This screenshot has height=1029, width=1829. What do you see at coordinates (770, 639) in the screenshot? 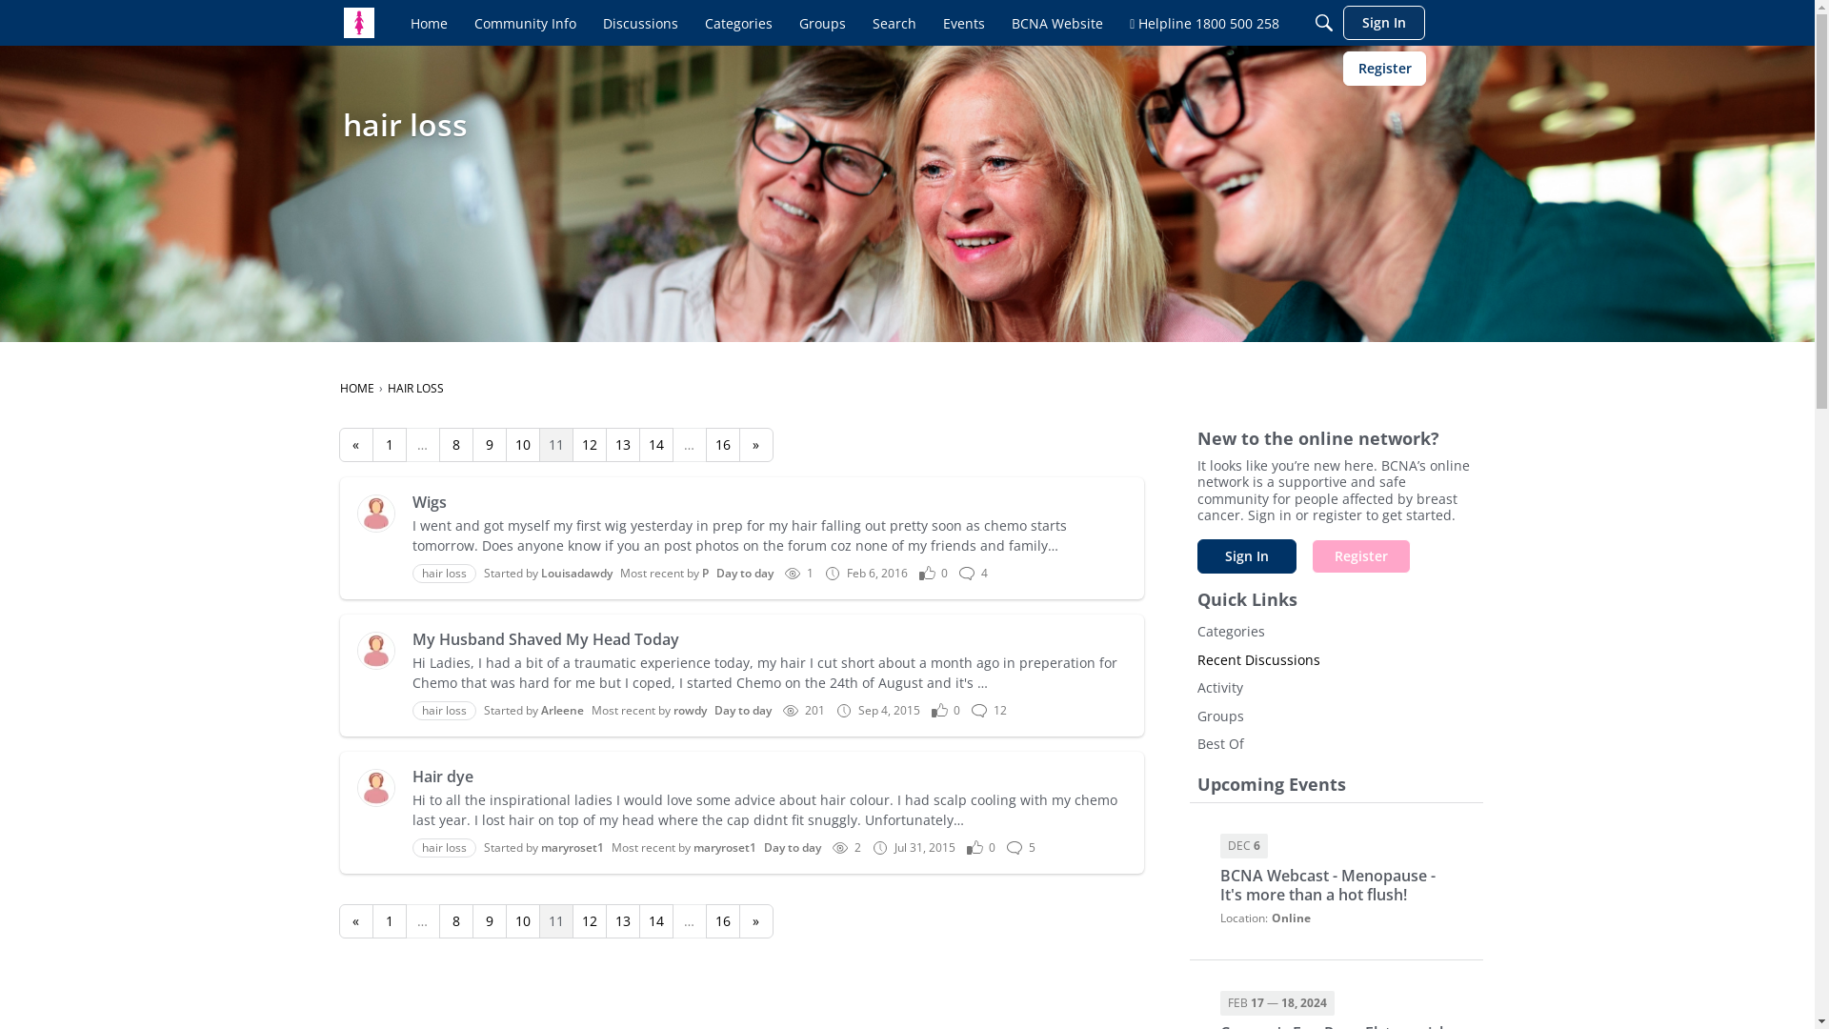
I see `My Husband Shaved My Head Today` at bounding box center [770, 639].